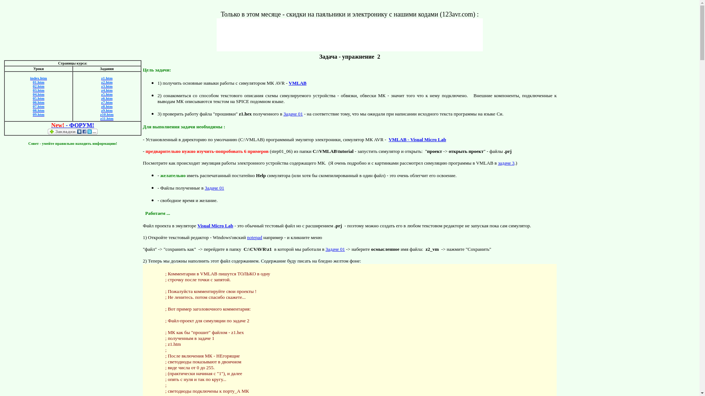 The width and height of the screenshot is (705, 396). What do you see at coordinates (106, 78) in the screenshot?
I see `z1.htm` at bounding box center [106, 78].